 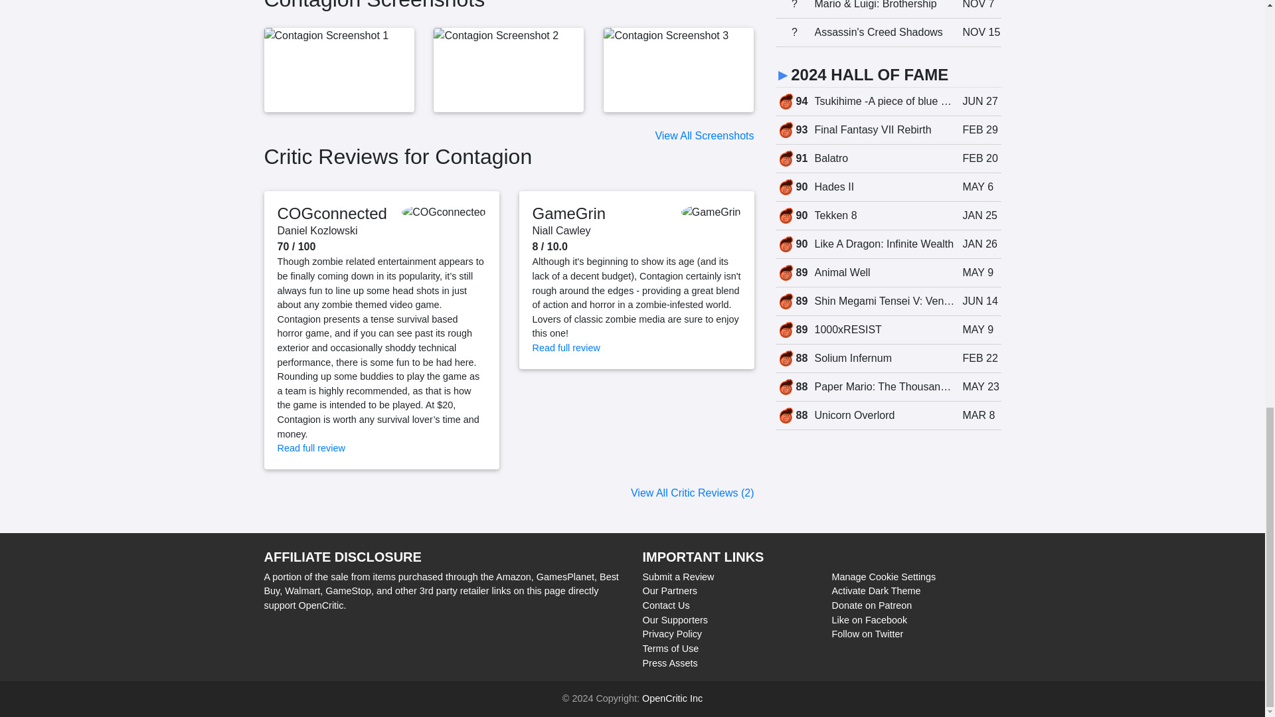 What do you see at coordinates (332, 212) in the screenshot?
I see `COGconnected` at bounding box center [332, 212].